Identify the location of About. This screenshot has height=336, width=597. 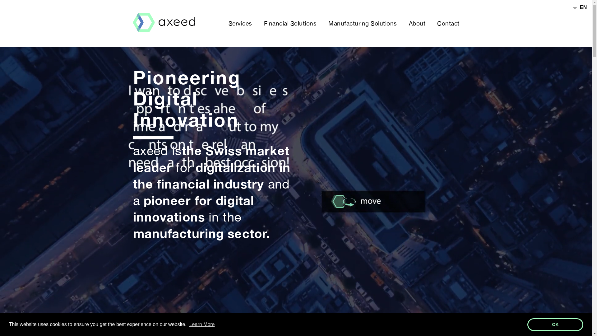
(417, 23).